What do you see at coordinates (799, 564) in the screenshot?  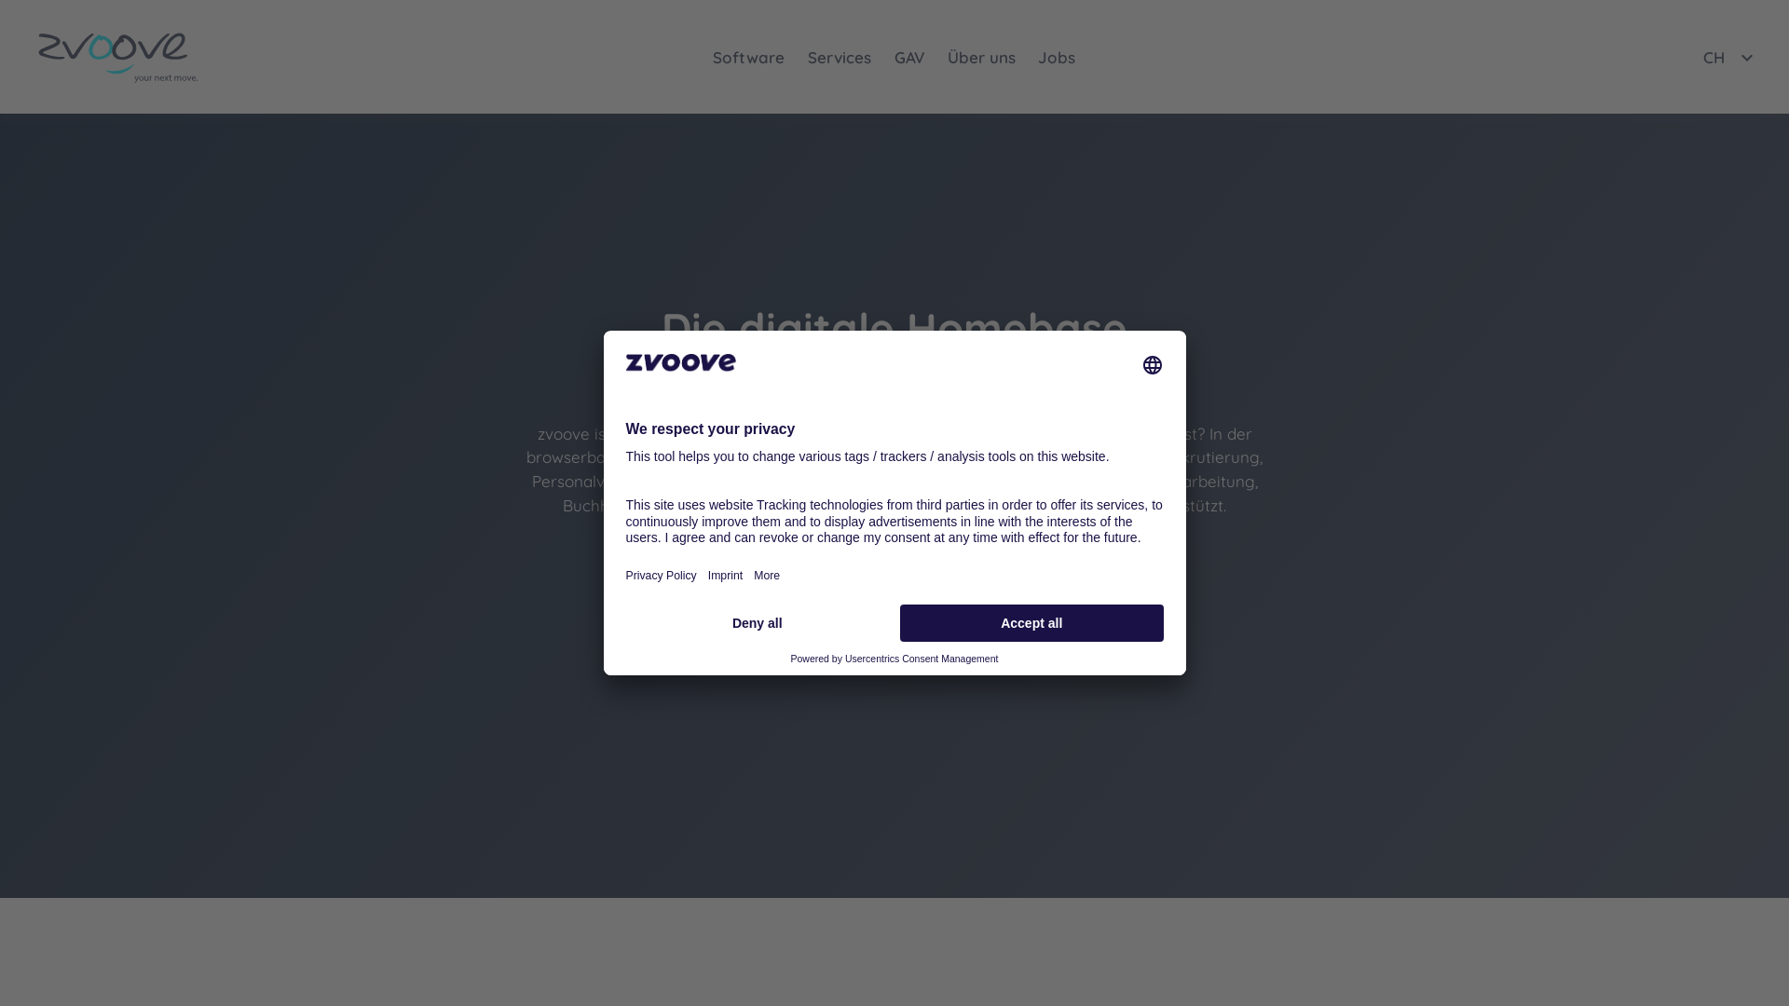 I see `Software kennenlernen` at bounding box center [799, 564].